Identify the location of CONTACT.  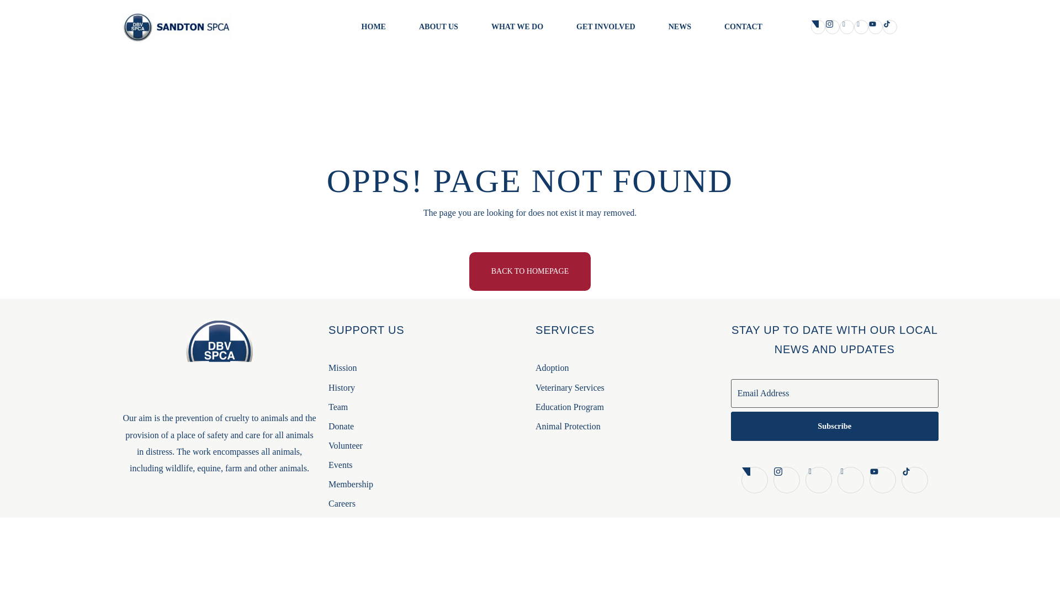
(743, 27).